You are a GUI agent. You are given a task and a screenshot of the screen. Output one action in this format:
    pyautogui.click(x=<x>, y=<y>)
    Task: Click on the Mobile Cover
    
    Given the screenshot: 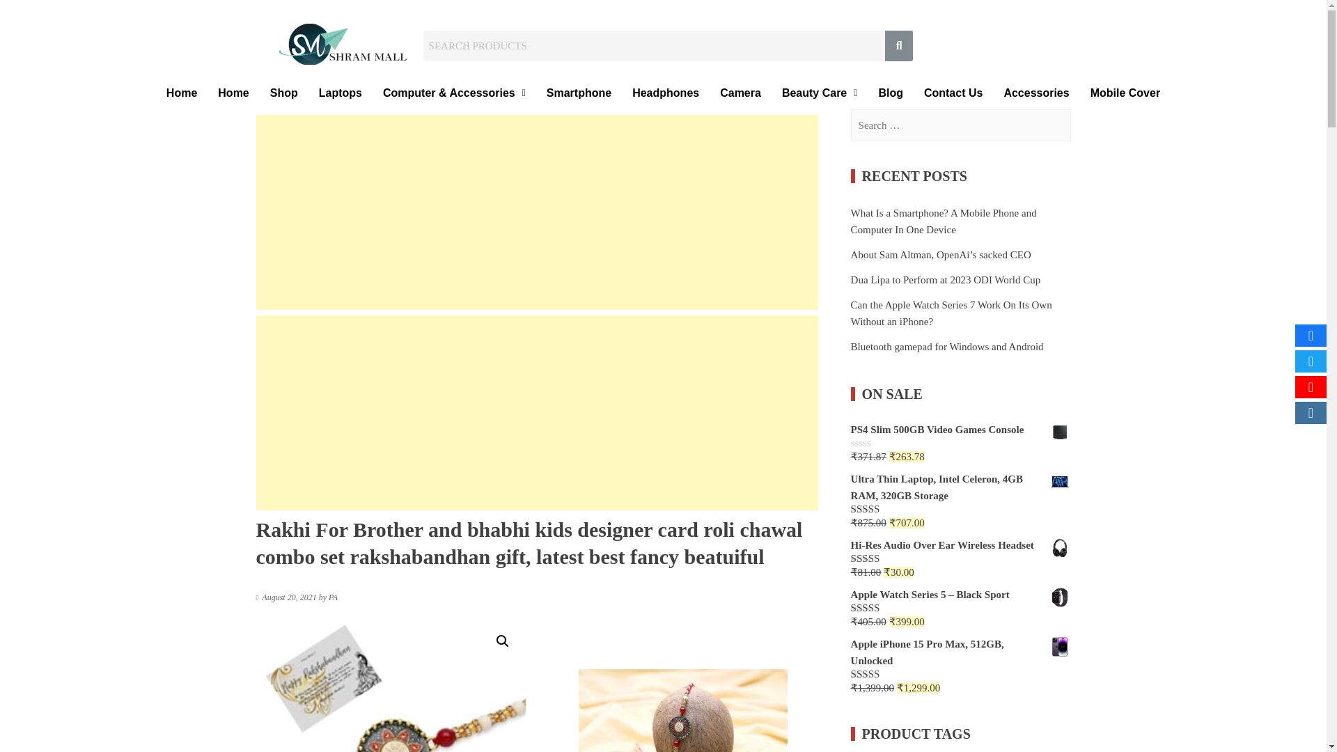 What is the action you would take?
    pyautogui.click(x=1125, y=93)
    